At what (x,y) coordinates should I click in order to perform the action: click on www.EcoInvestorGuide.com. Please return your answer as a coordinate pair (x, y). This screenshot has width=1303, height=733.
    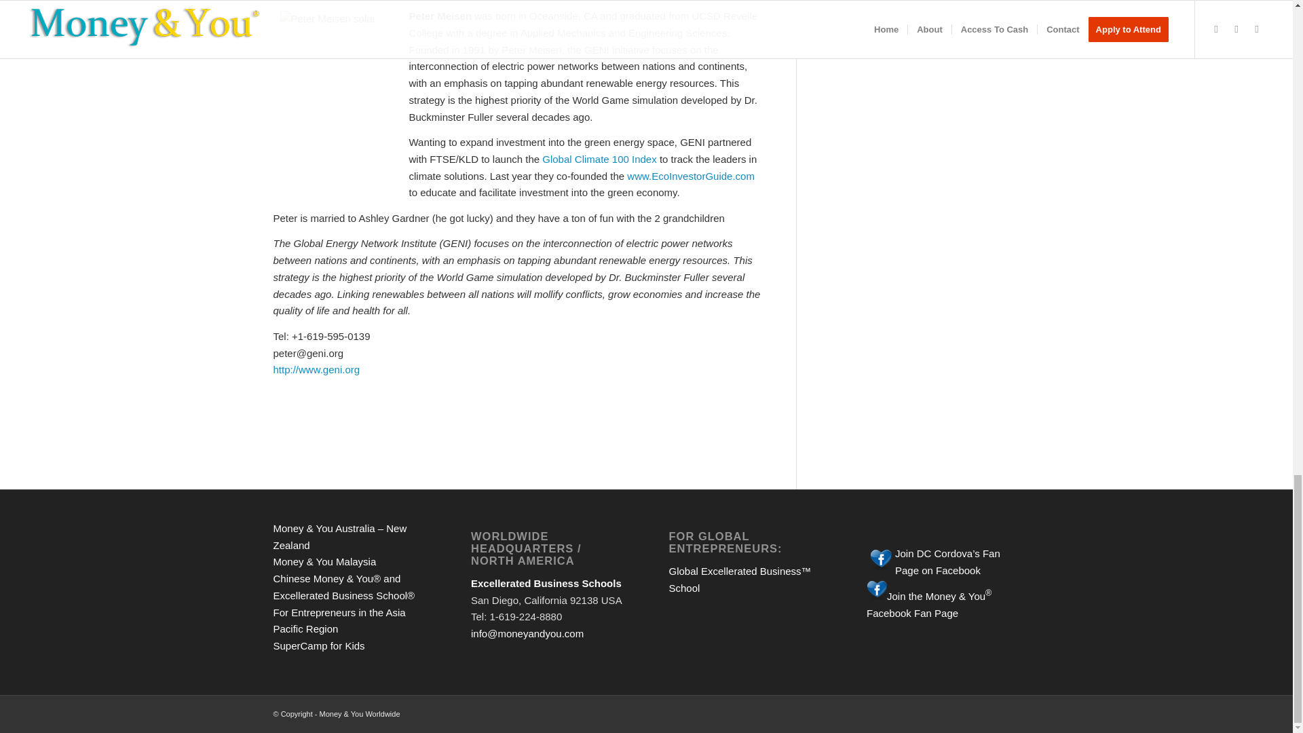
    Looking at the image, I should click on (690, 175).